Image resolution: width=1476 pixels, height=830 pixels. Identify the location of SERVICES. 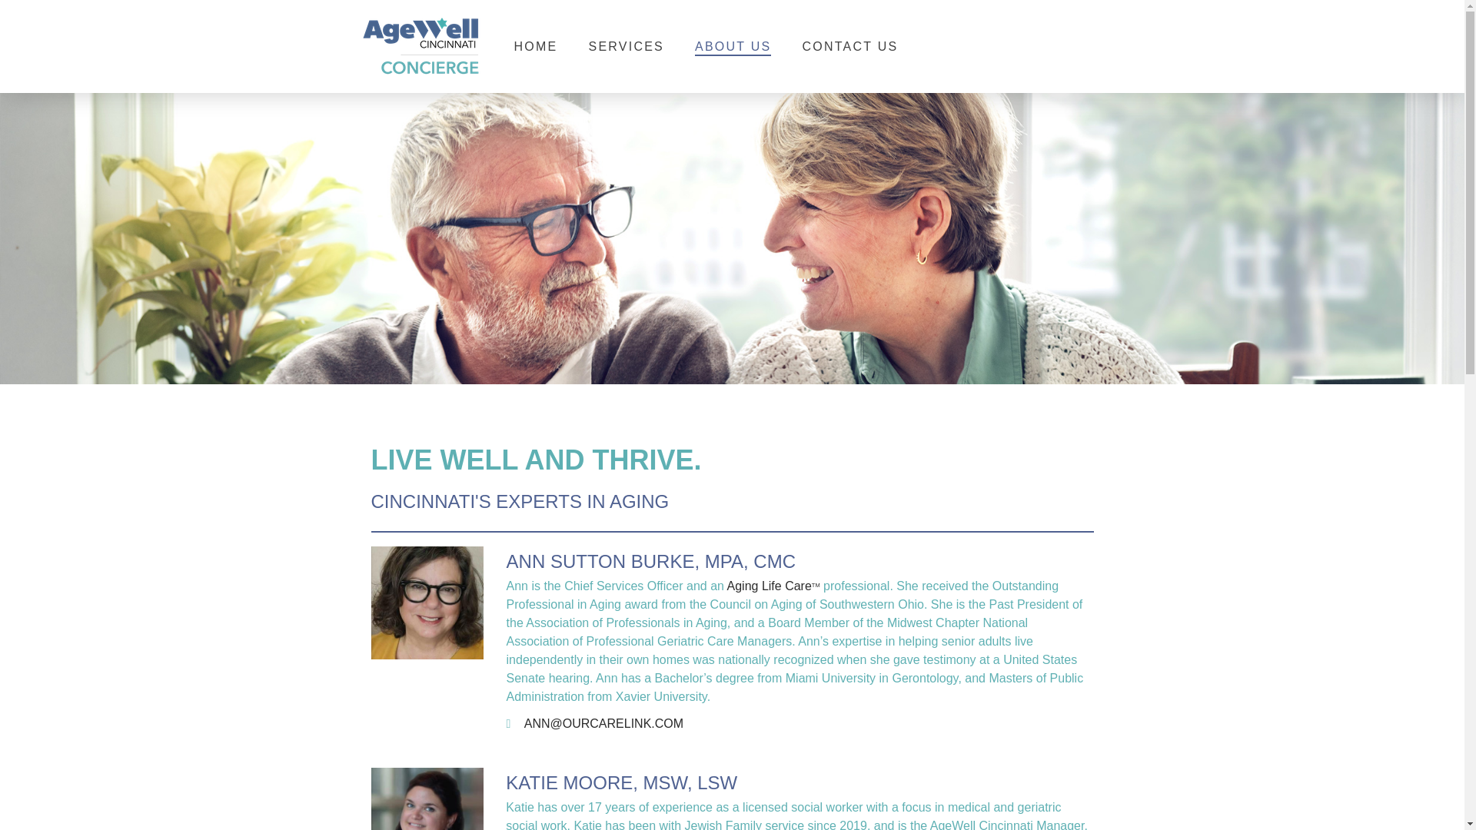
(626, 46).